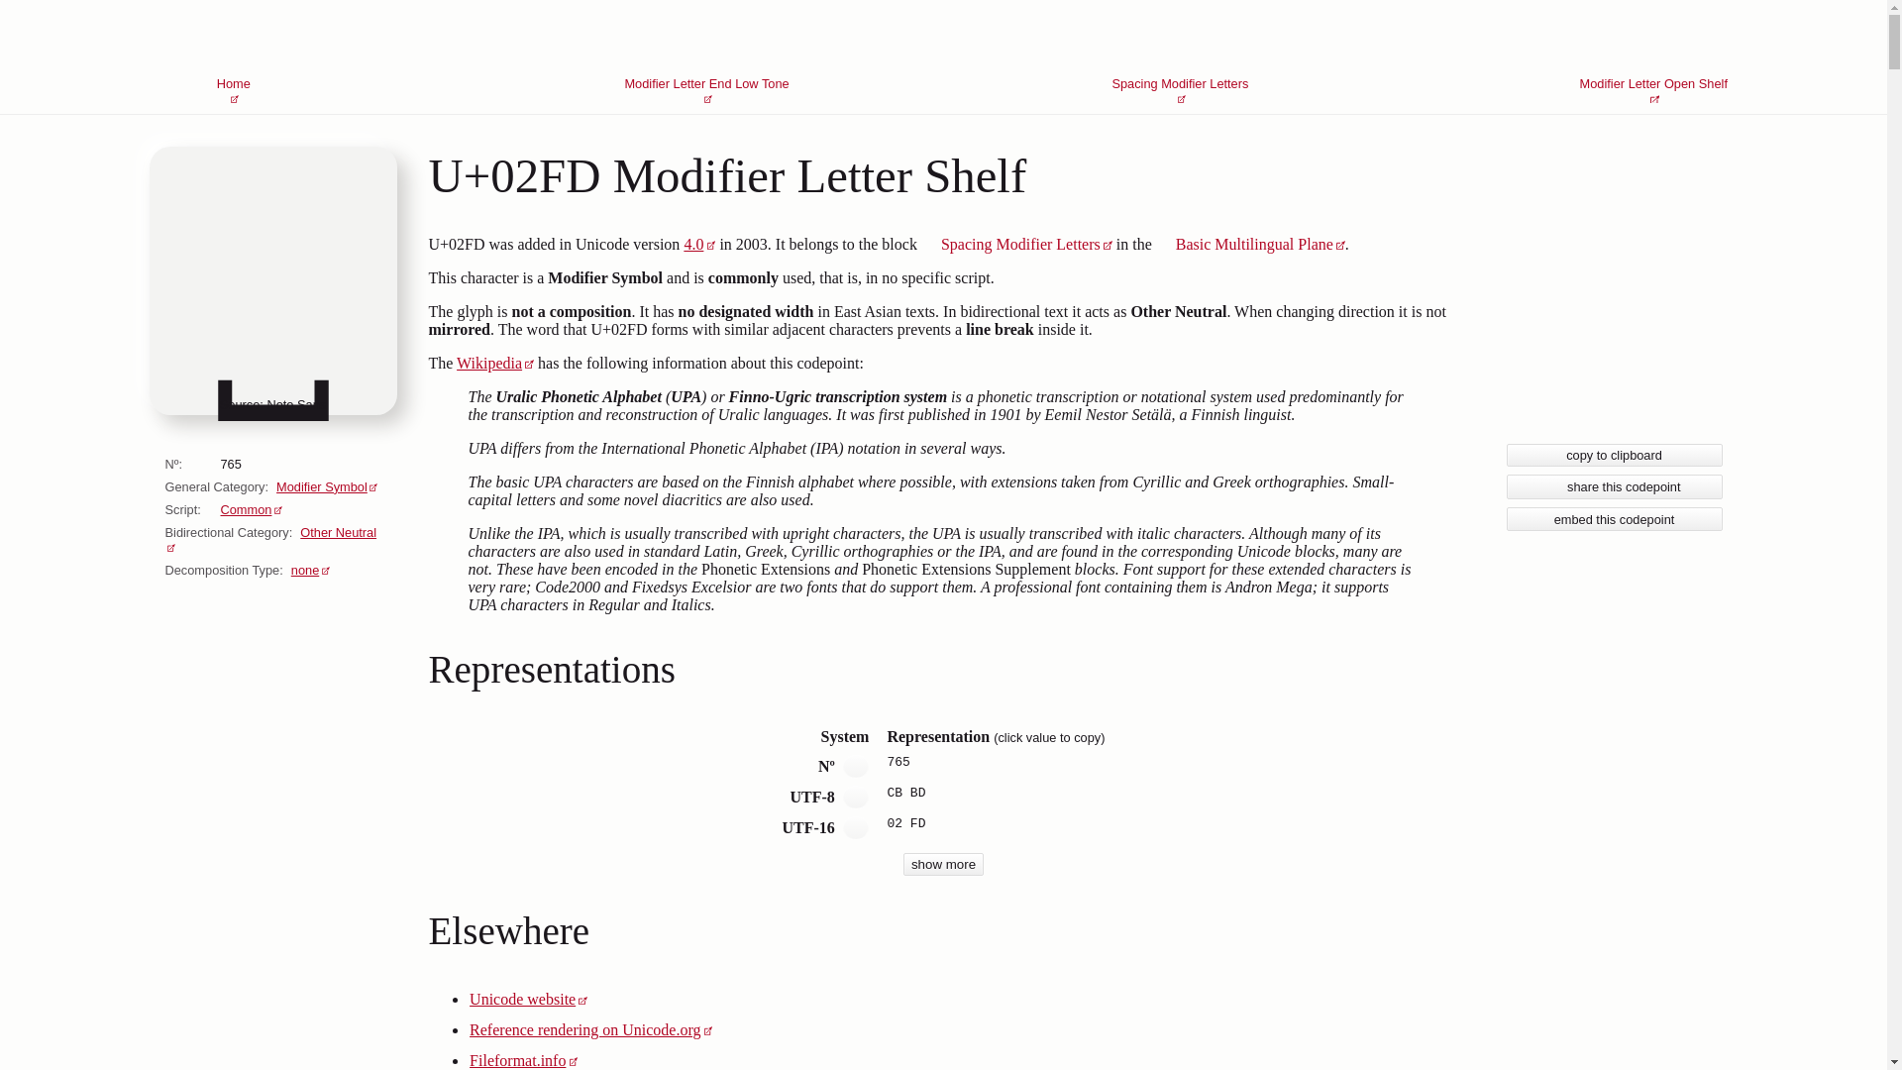  Describe the element at coordinates (1613, 517) in the screenshot. I see `embed this codepoint` at that location.